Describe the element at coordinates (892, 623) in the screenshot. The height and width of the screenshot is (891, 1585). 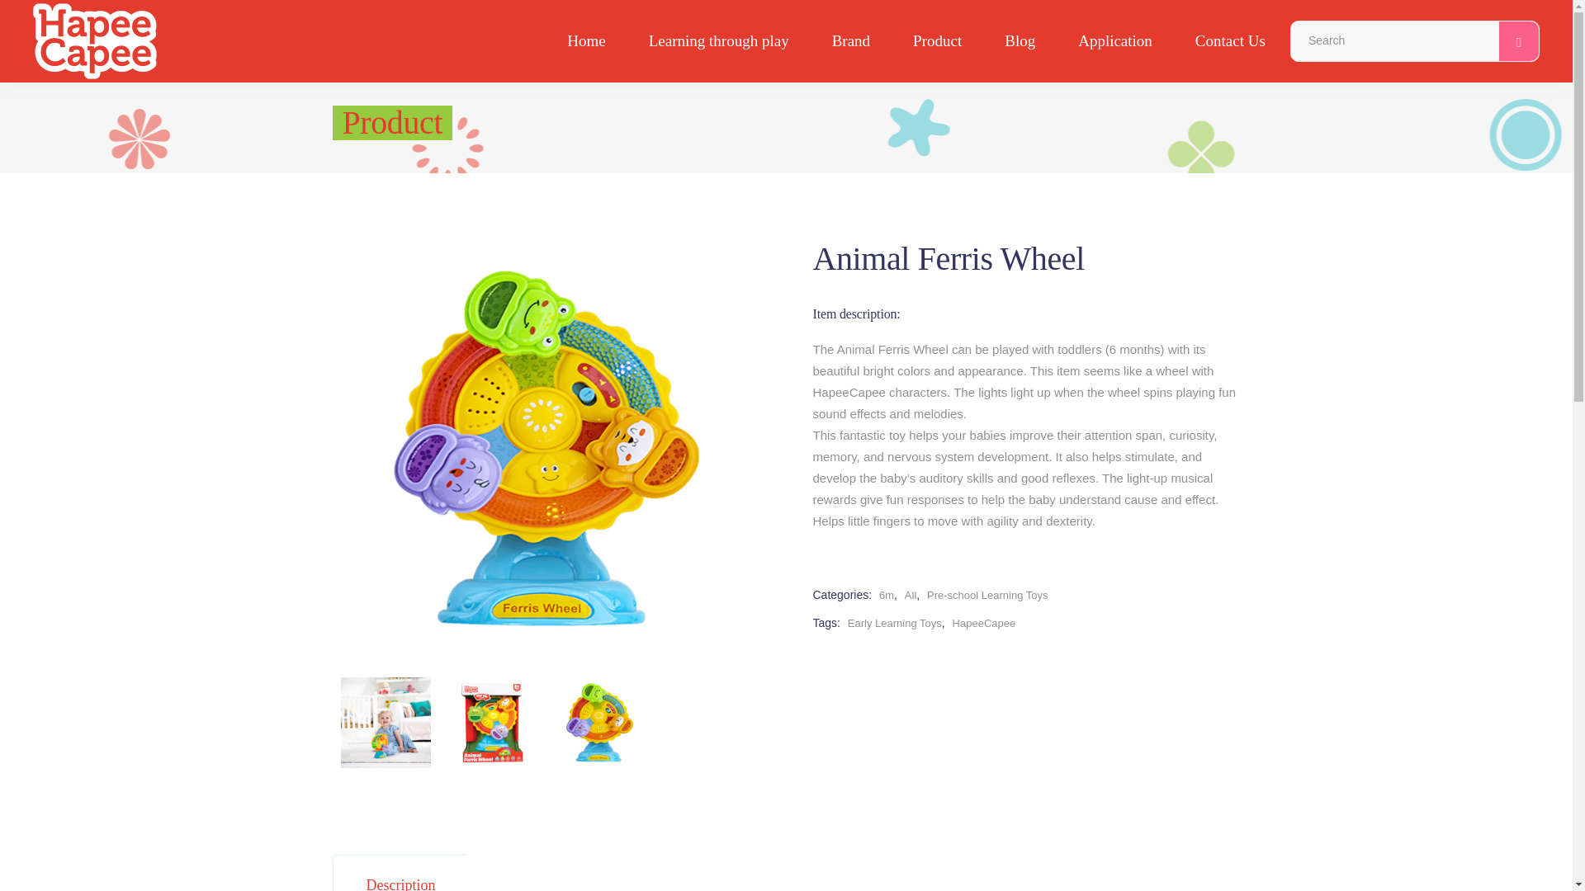
I see `Early Learning Toys` at that location.